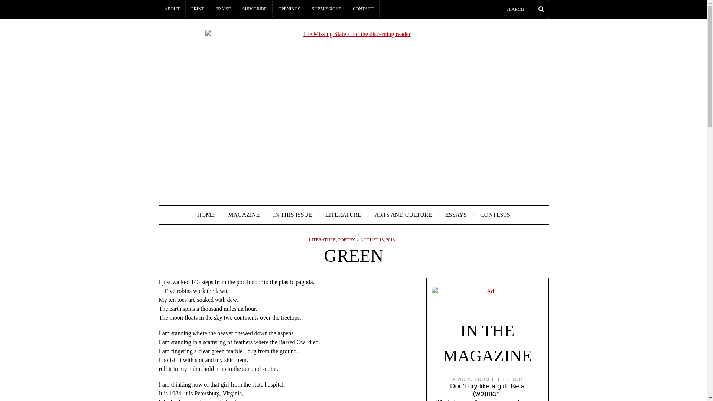  I want to click on SUBMISSIONS, so click(326, 9).